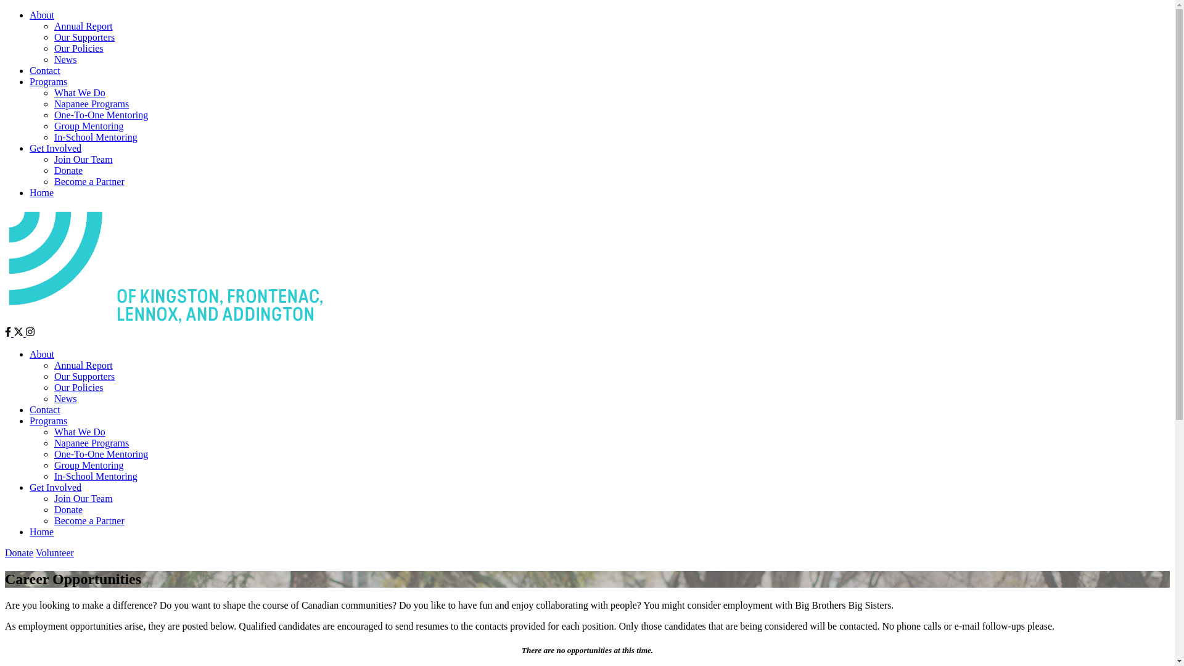 The width and height of the screenshot is (1184, 666). What do you see at coordinates (48, 421) in the screenshot?
I see `Programs` at bounding box center [48, 421].